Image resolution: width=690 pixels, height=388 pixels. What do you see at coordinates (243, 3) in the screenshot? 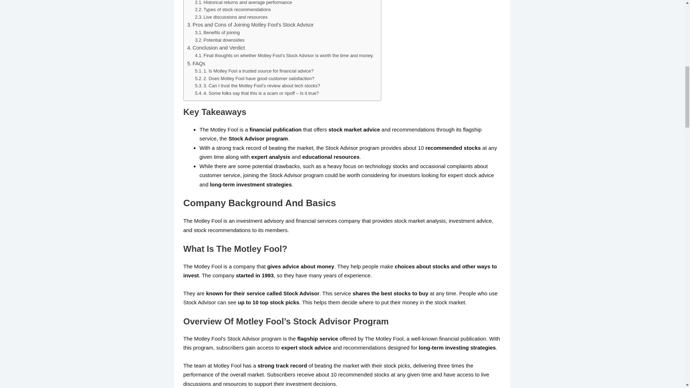
I see `Historical returns and average performance` at bounding box center [243, 3].